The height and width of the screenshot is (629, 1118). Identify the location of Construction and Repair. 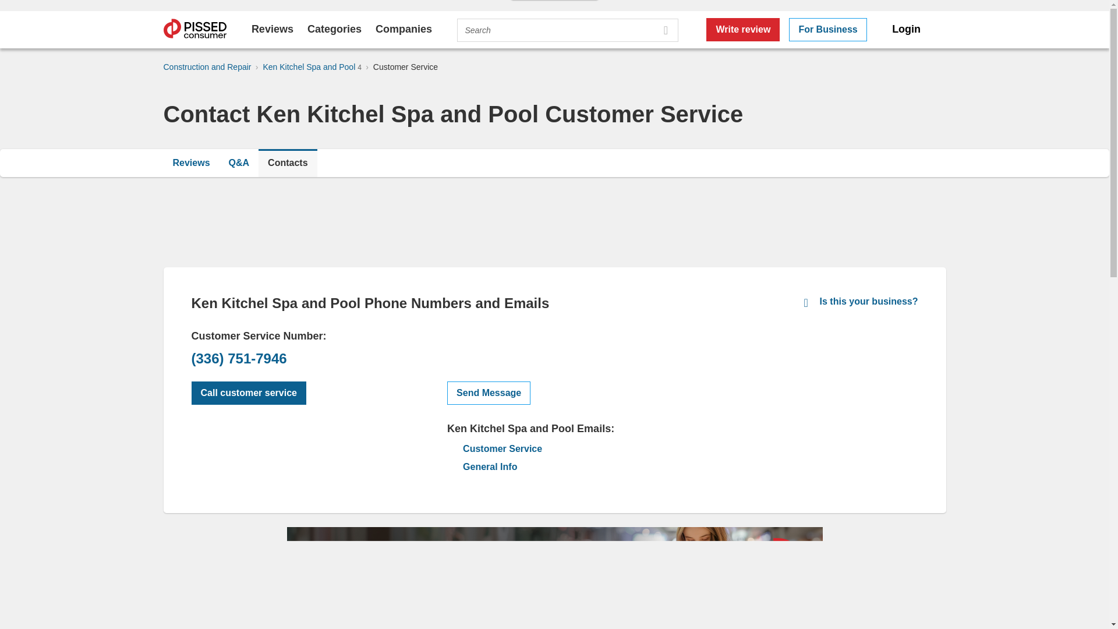
(207, 66).